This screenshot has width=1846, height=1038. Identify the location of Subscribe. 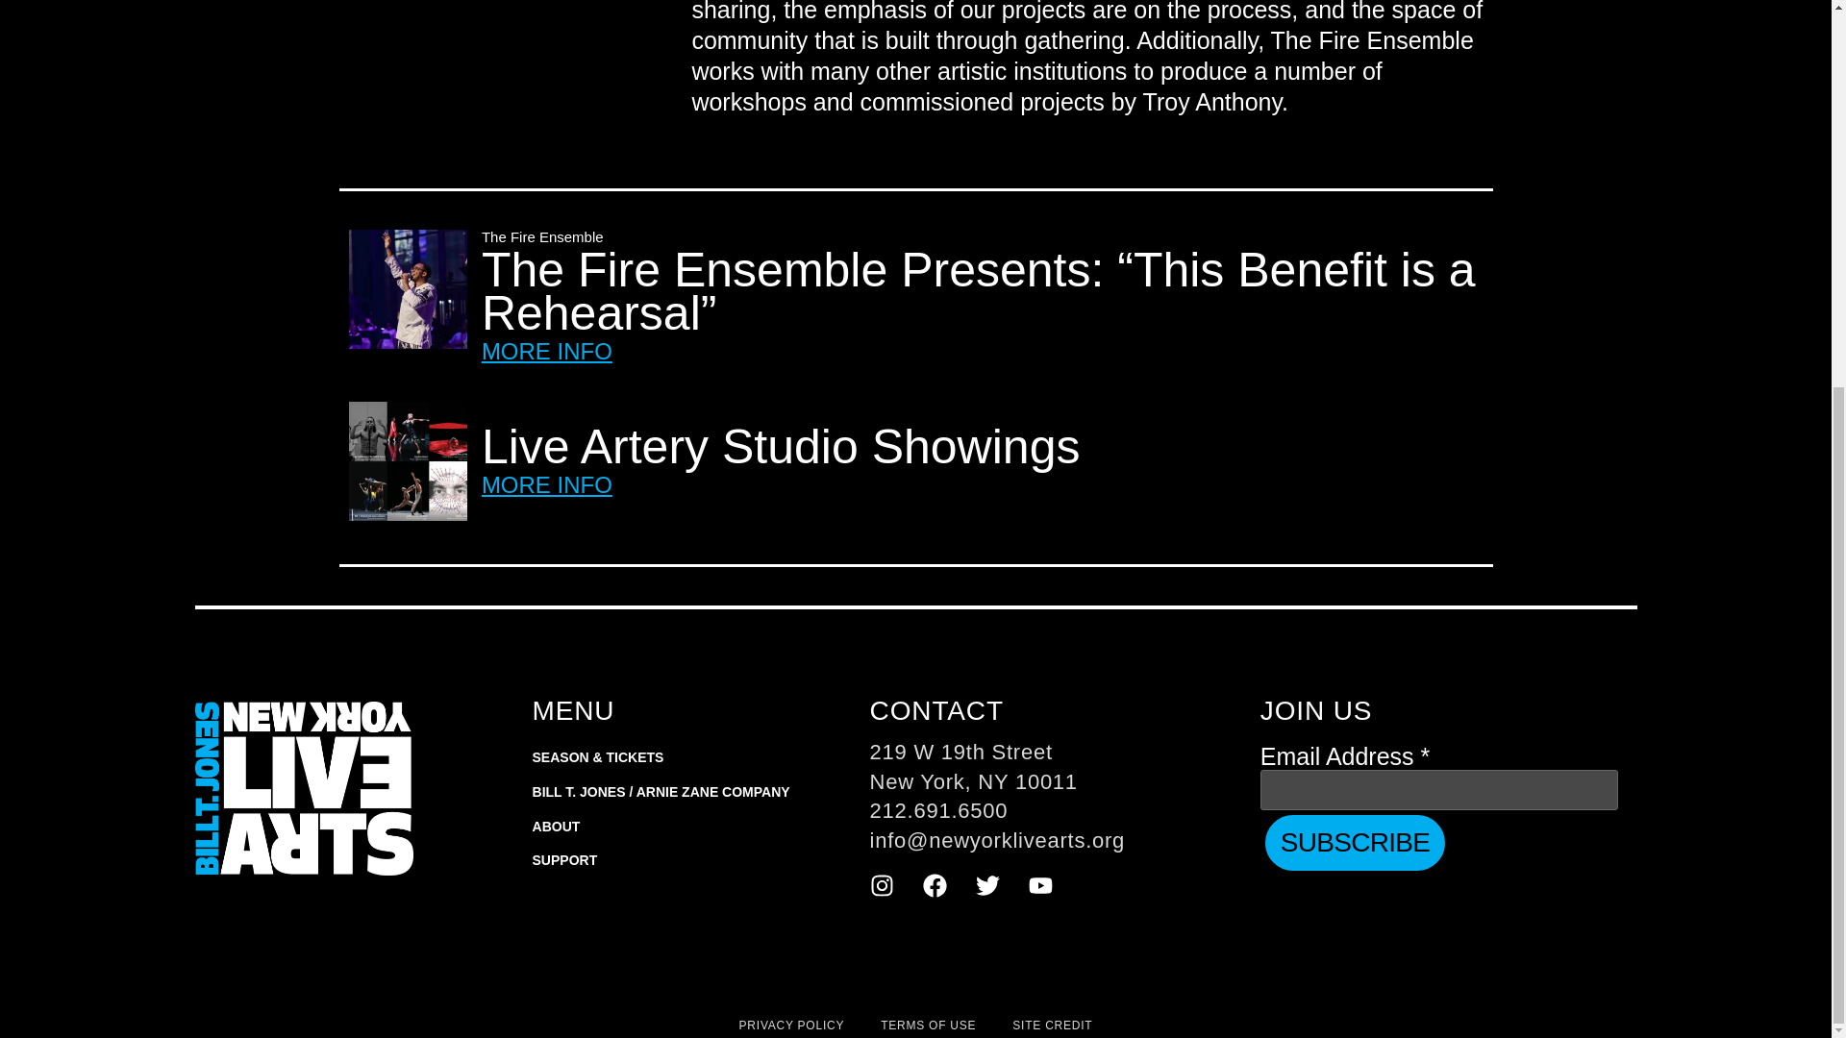
(1355, 842).